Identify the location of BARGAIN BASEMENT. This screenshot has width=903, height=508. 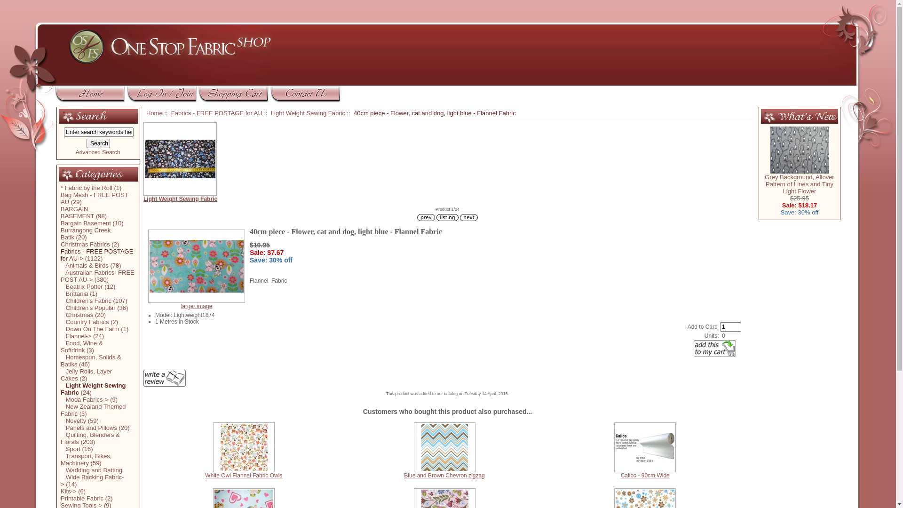
(77, 213).